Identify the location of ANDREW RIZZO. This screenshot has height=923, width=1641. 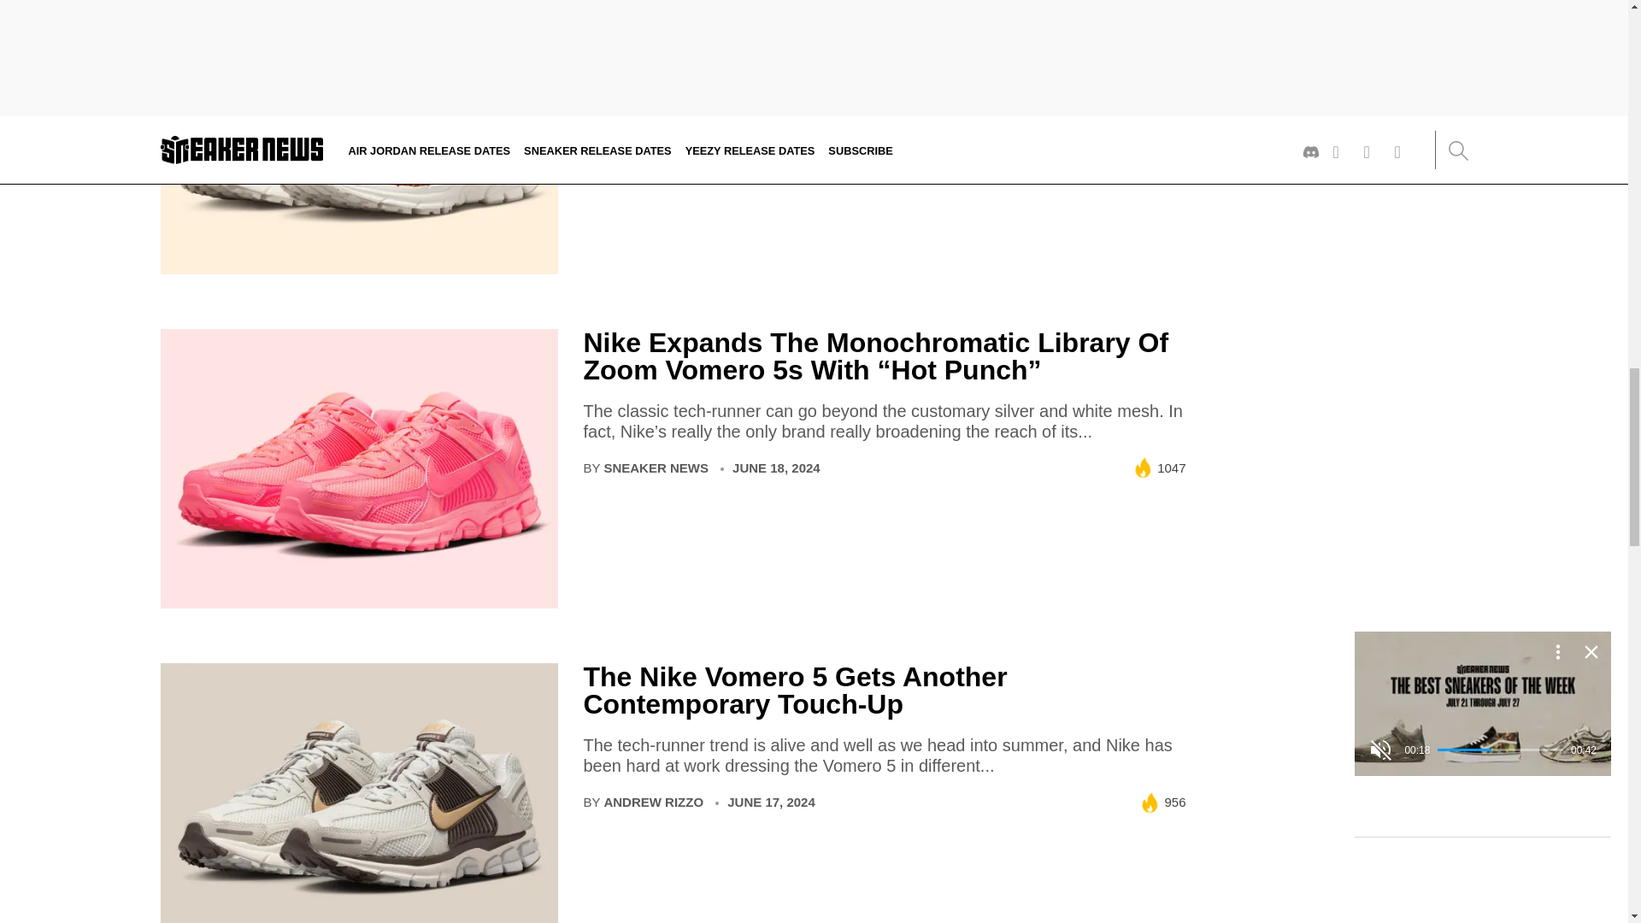
(653, 133).